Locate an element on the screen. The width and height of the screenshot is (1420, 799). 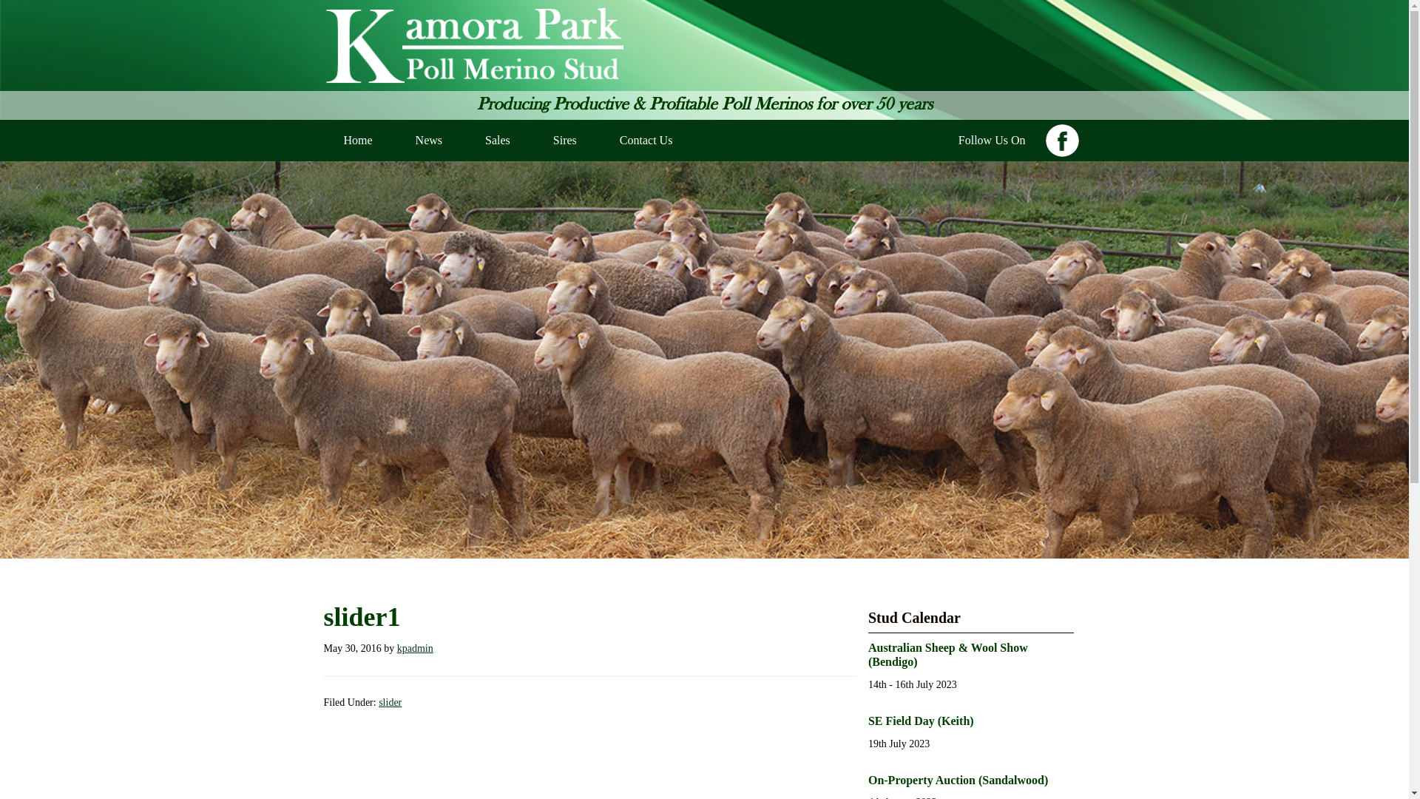
slider is located at coordinates (390, 703).